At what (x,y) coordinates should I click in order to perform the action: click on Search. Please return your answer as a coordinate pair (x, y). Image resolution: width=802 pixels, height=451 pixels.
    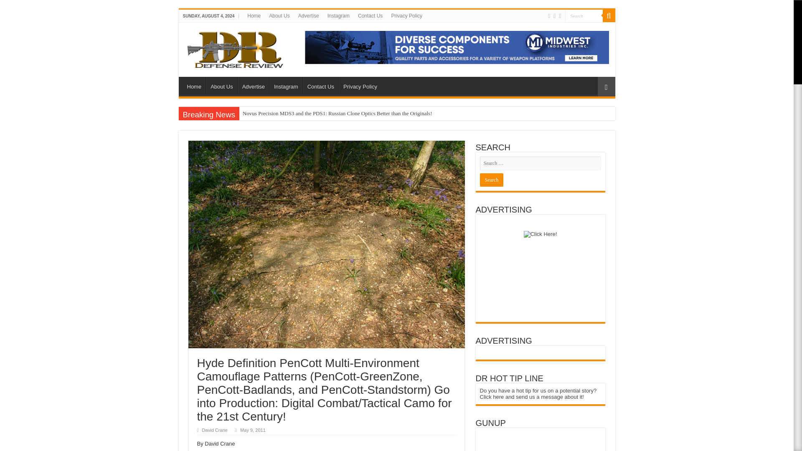
    Looking at the image, I should click on (583, 15).